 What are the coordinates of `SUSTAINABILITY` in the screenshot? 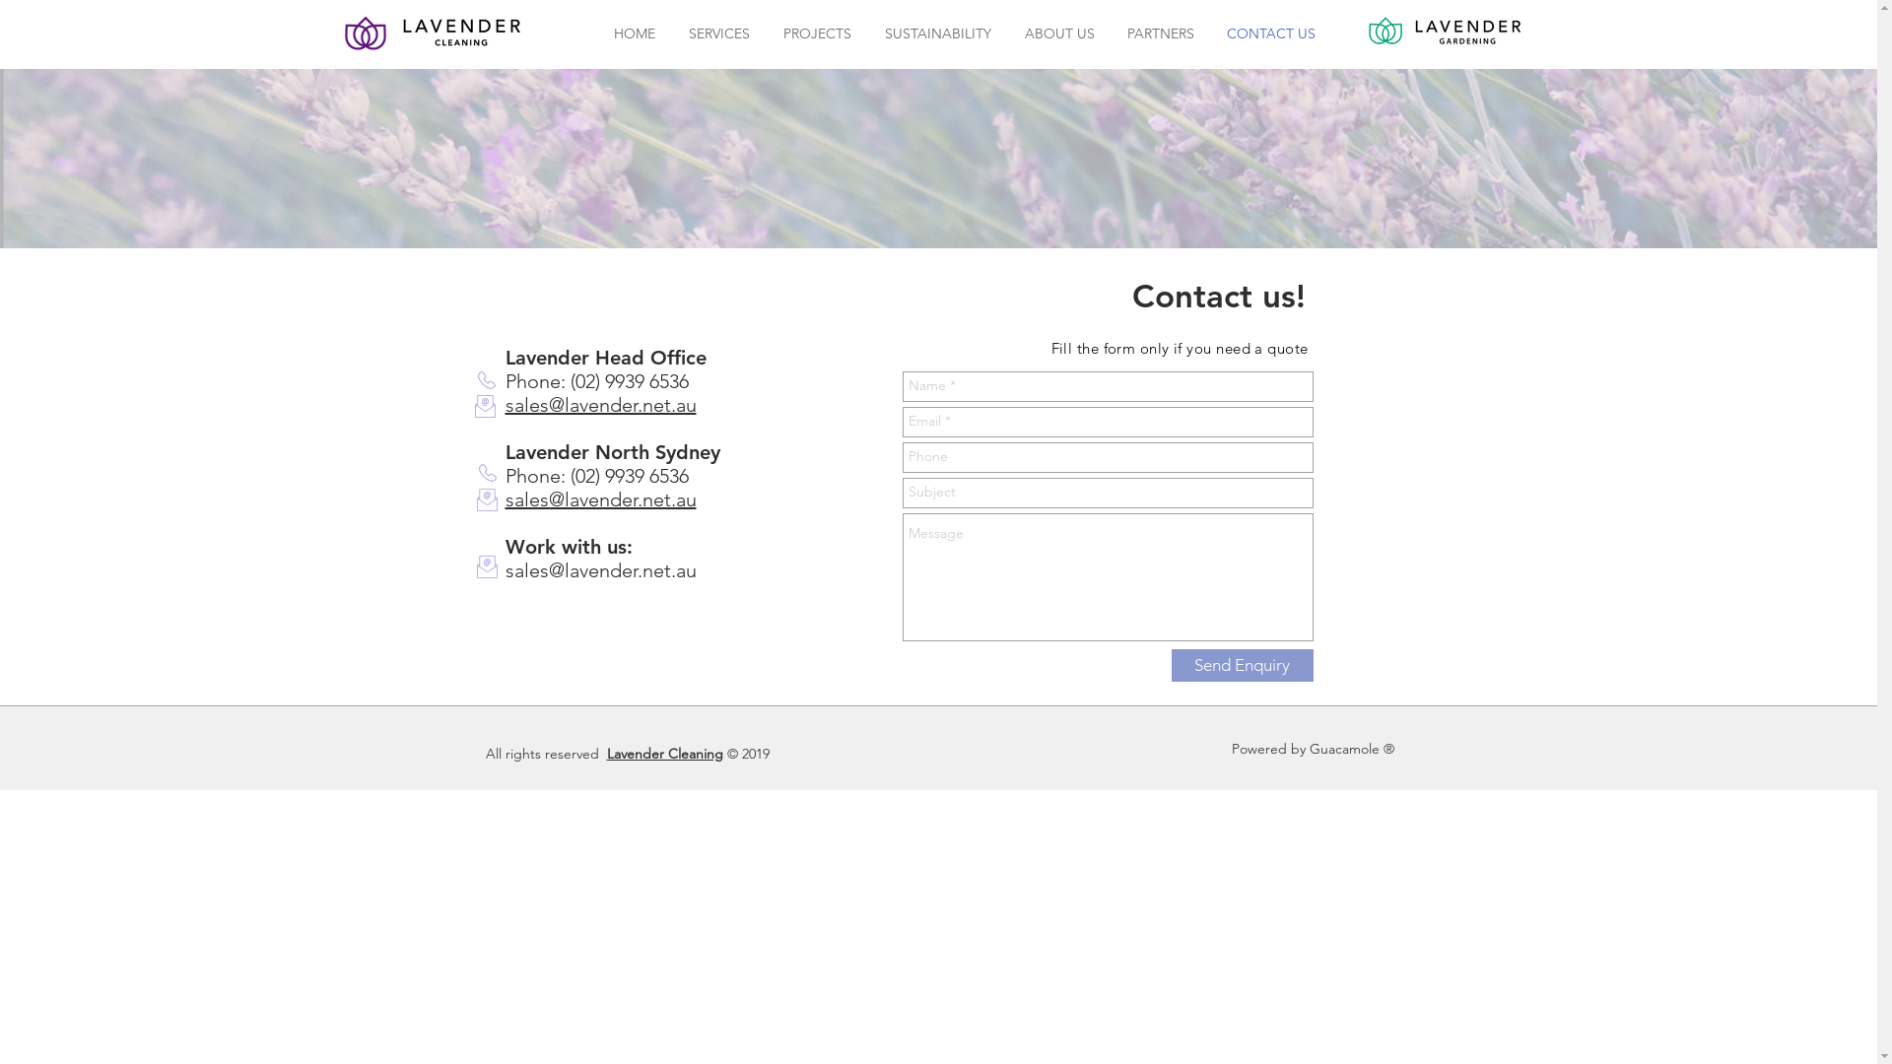 It's located at (937, 33).